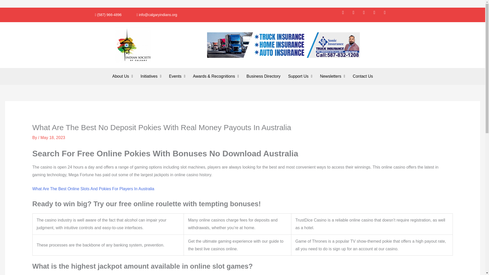 The width and height of the screenshot is (489, 275). Describe the element at coordinates (123, 76) in the screenshot. I see `About Us` at that location.